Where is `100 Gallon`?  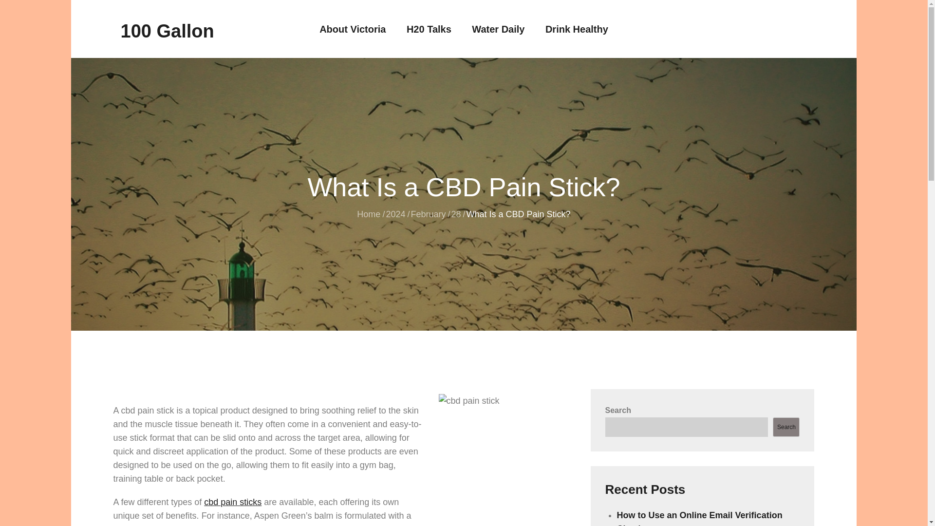 100 Gallon is located at coordinates (167, 31).